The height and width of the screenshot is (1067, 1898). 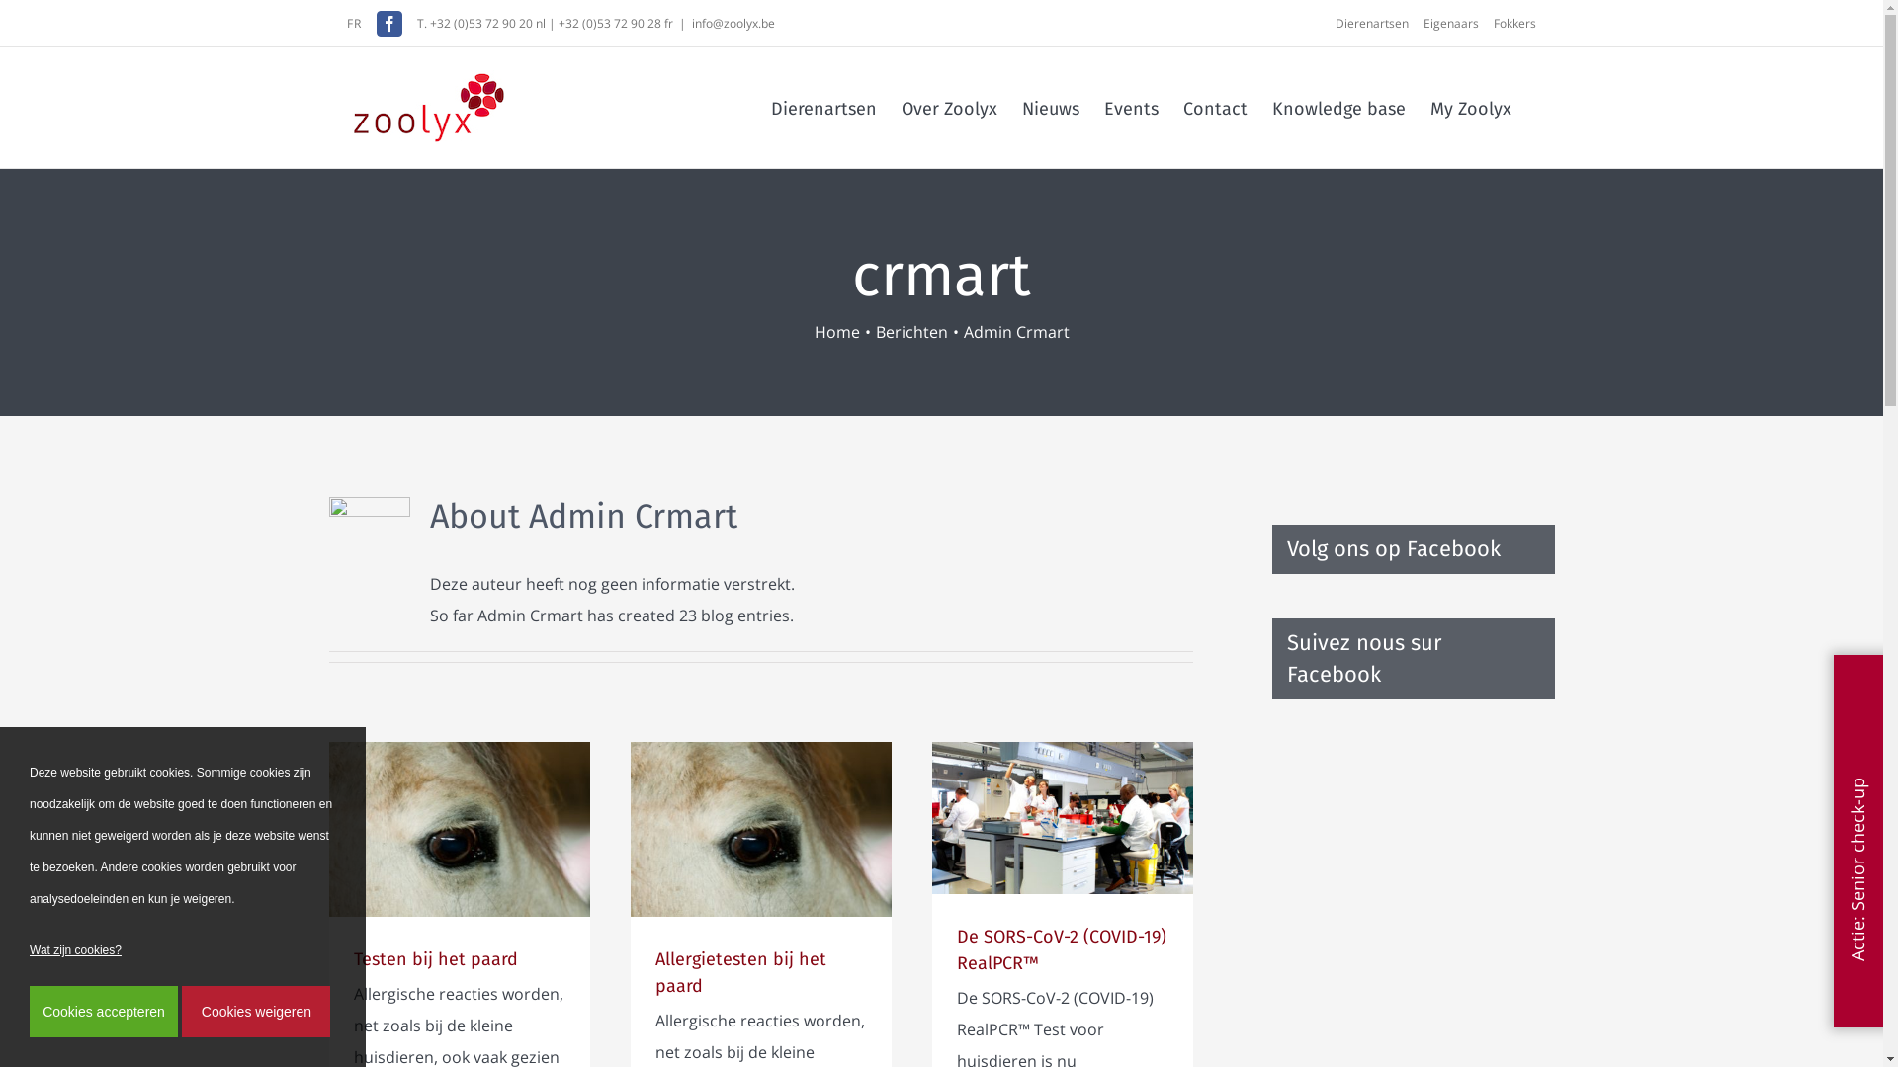 What do you see at coordinates (104, 1012) in the screenshot?
I see `Cookies accepteren` at bounding box center [104, 1012].